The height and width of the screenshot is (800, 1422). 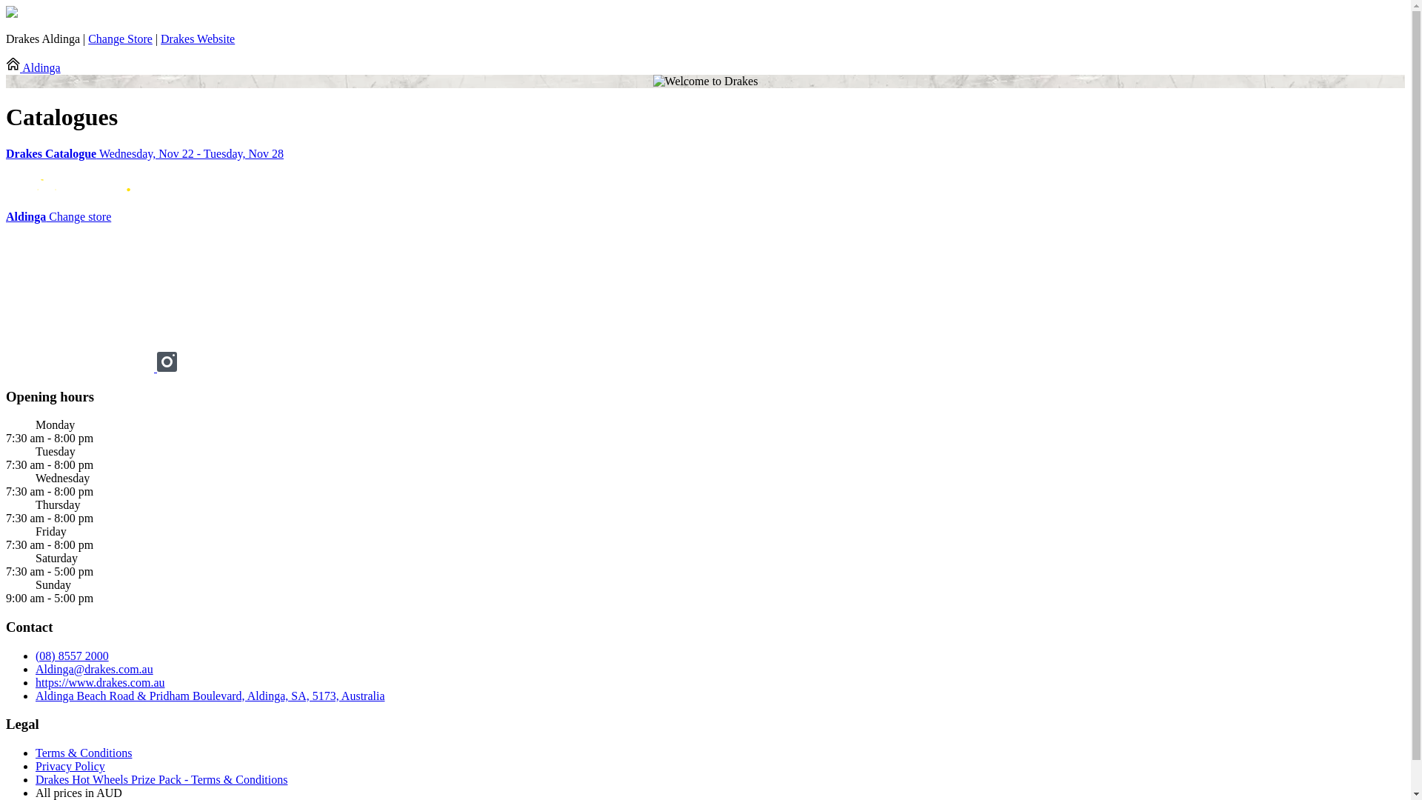 What do you see at coordinates (95, 670) in the screenshot?
I see `Aldinga@drakes.com.au` at bounding box center [95, 670].